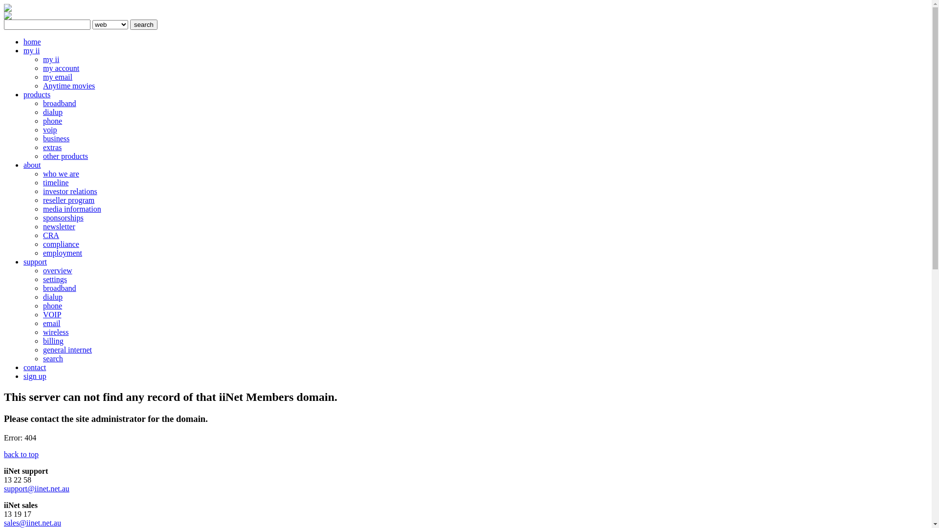 The height and width of the screenshot is (528, 939). What do you see at coordinates (59, 227) in the screenshot?
I see `newsletter` at bounding box center [59, 227].